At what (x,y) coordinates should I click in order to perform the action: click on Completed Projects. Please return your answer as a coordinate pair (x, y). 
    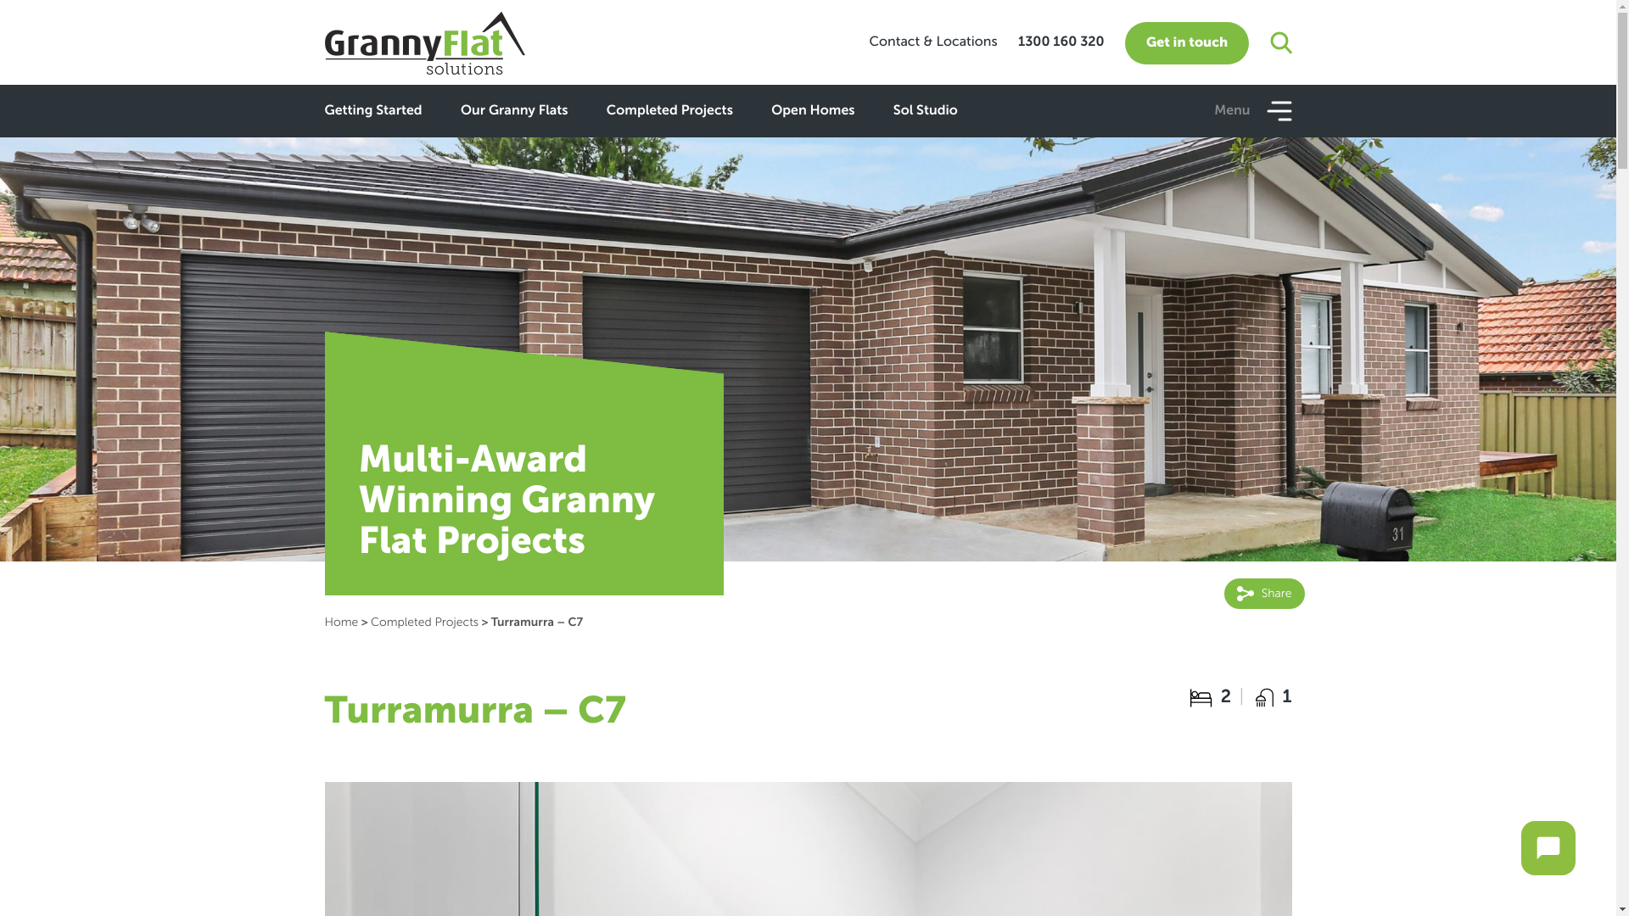
    Looking at the image, I should click on (670, 111).